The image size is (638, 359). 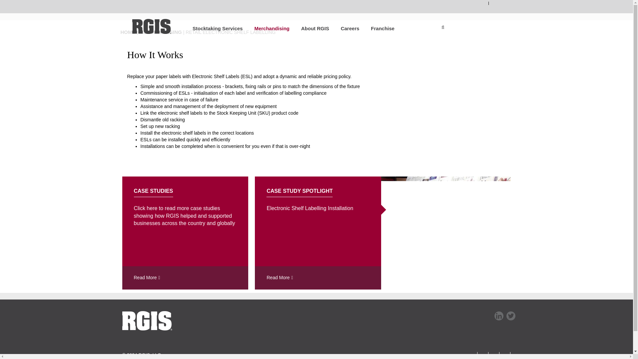 What do you see at coordinates (376, 28) in the screenshot?
I see `Franchise` at bounding box center [376, 28].